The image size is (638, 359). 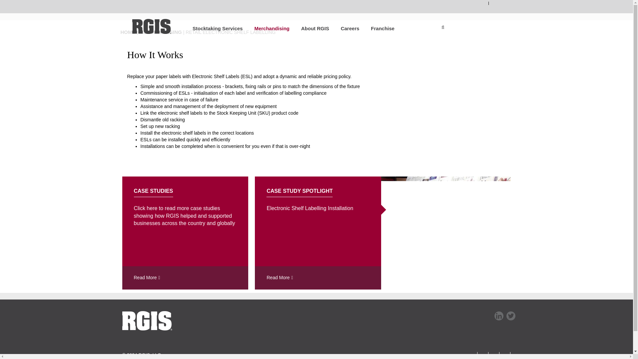 What do you see at coordinates (376, 28) in the screenshot?
I see `Franchise` at bounding box center [376, 28].